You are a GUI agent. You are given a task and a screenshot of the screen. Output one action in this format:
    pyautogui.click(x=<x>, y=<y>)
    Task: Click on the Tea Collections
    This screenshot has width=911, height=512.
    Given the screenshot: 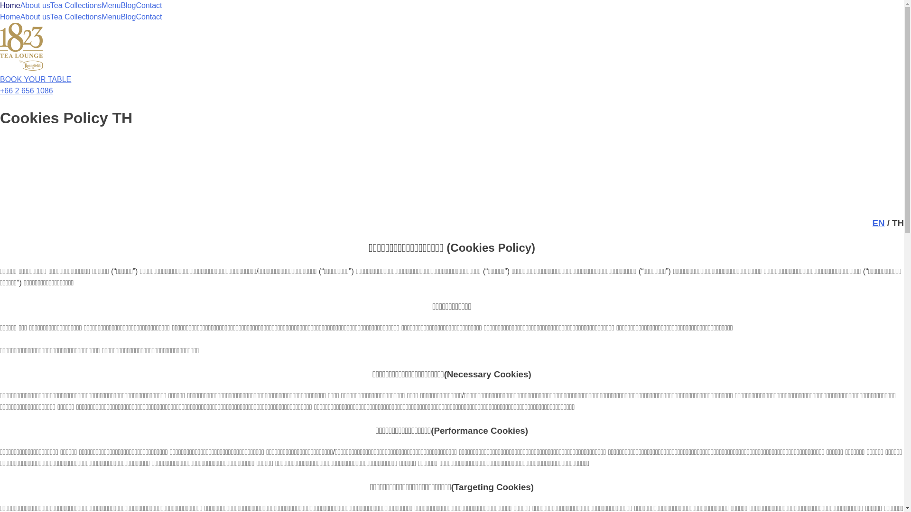 What is the action you would take?
    pyautogui.click(x=76, y=17)
    